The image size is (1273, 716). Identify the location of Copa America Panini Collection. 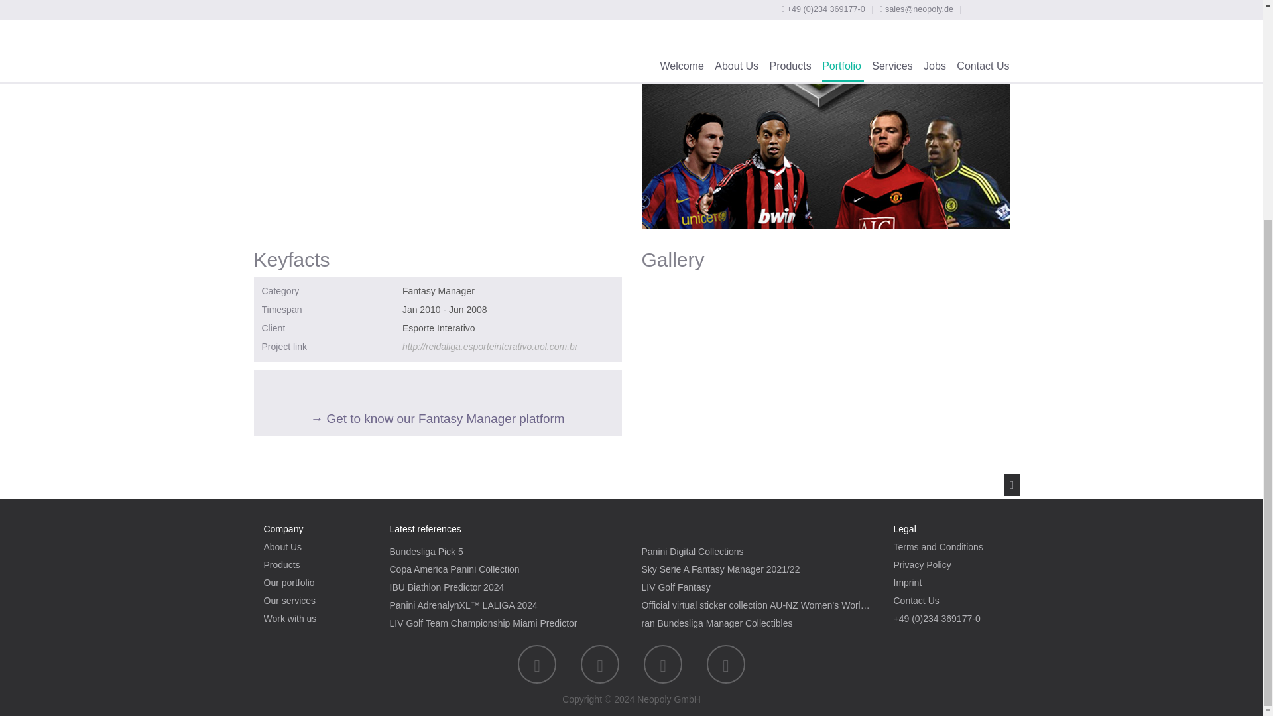
(454, 569).